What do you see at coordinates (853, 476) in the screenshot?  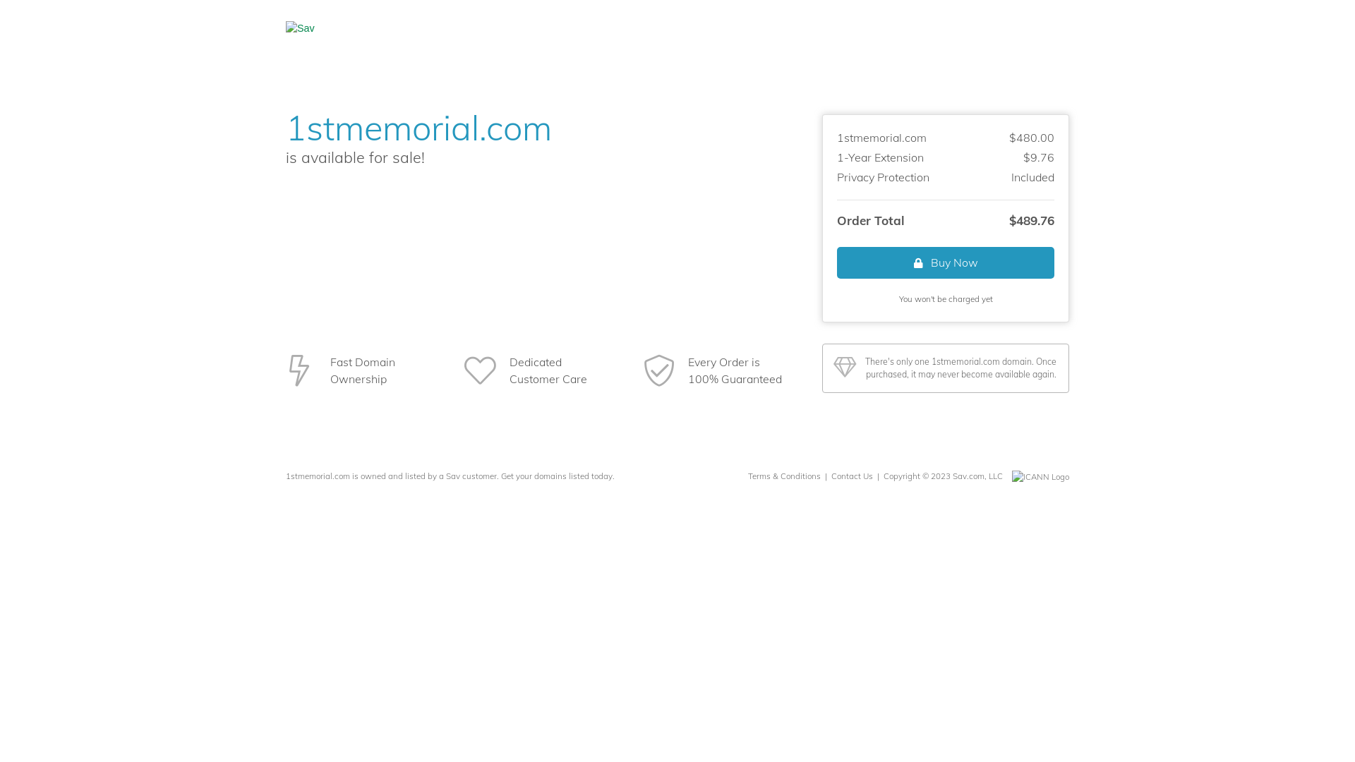 I see `Contact Us` at bounding box center [853, 476].